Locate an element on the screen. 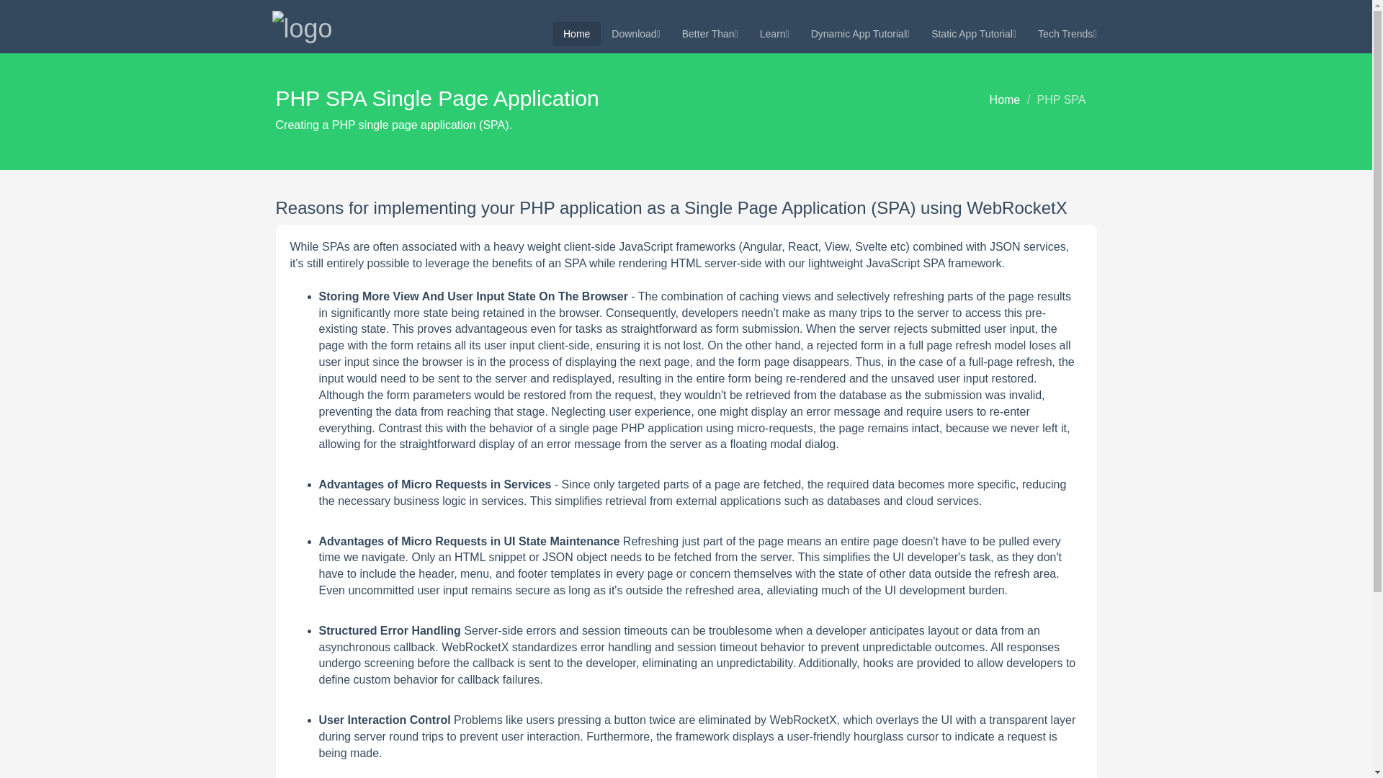 This screenshot has width=1383, height=778. Better Than is located at coordinates (710, 33).